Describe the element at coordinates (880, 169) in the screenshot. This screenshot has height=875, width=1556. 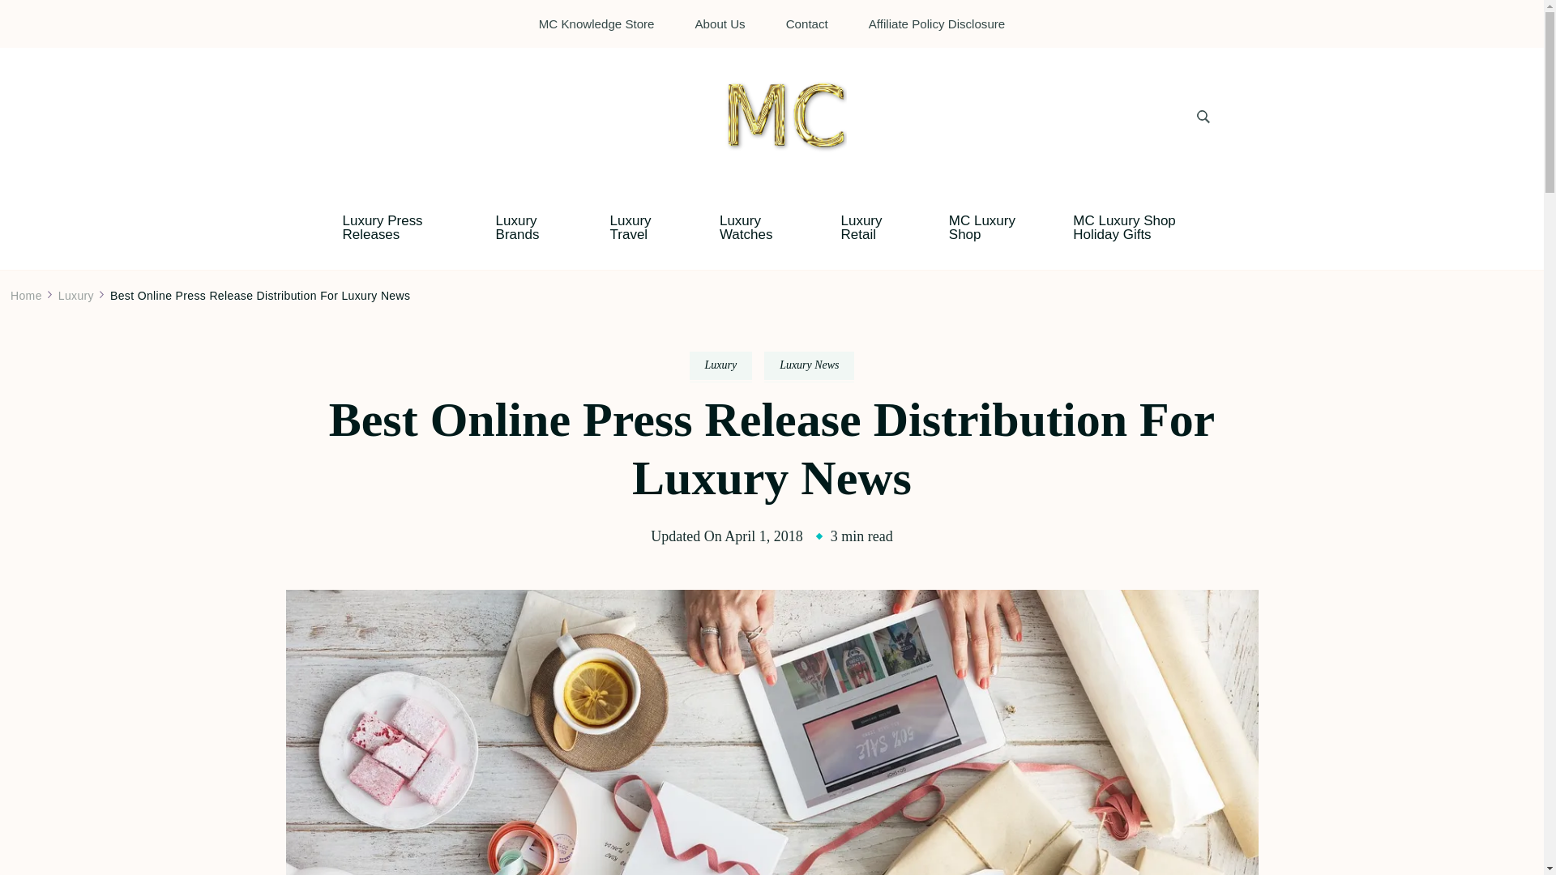
I see `MC Mosnar Communications` at that location.